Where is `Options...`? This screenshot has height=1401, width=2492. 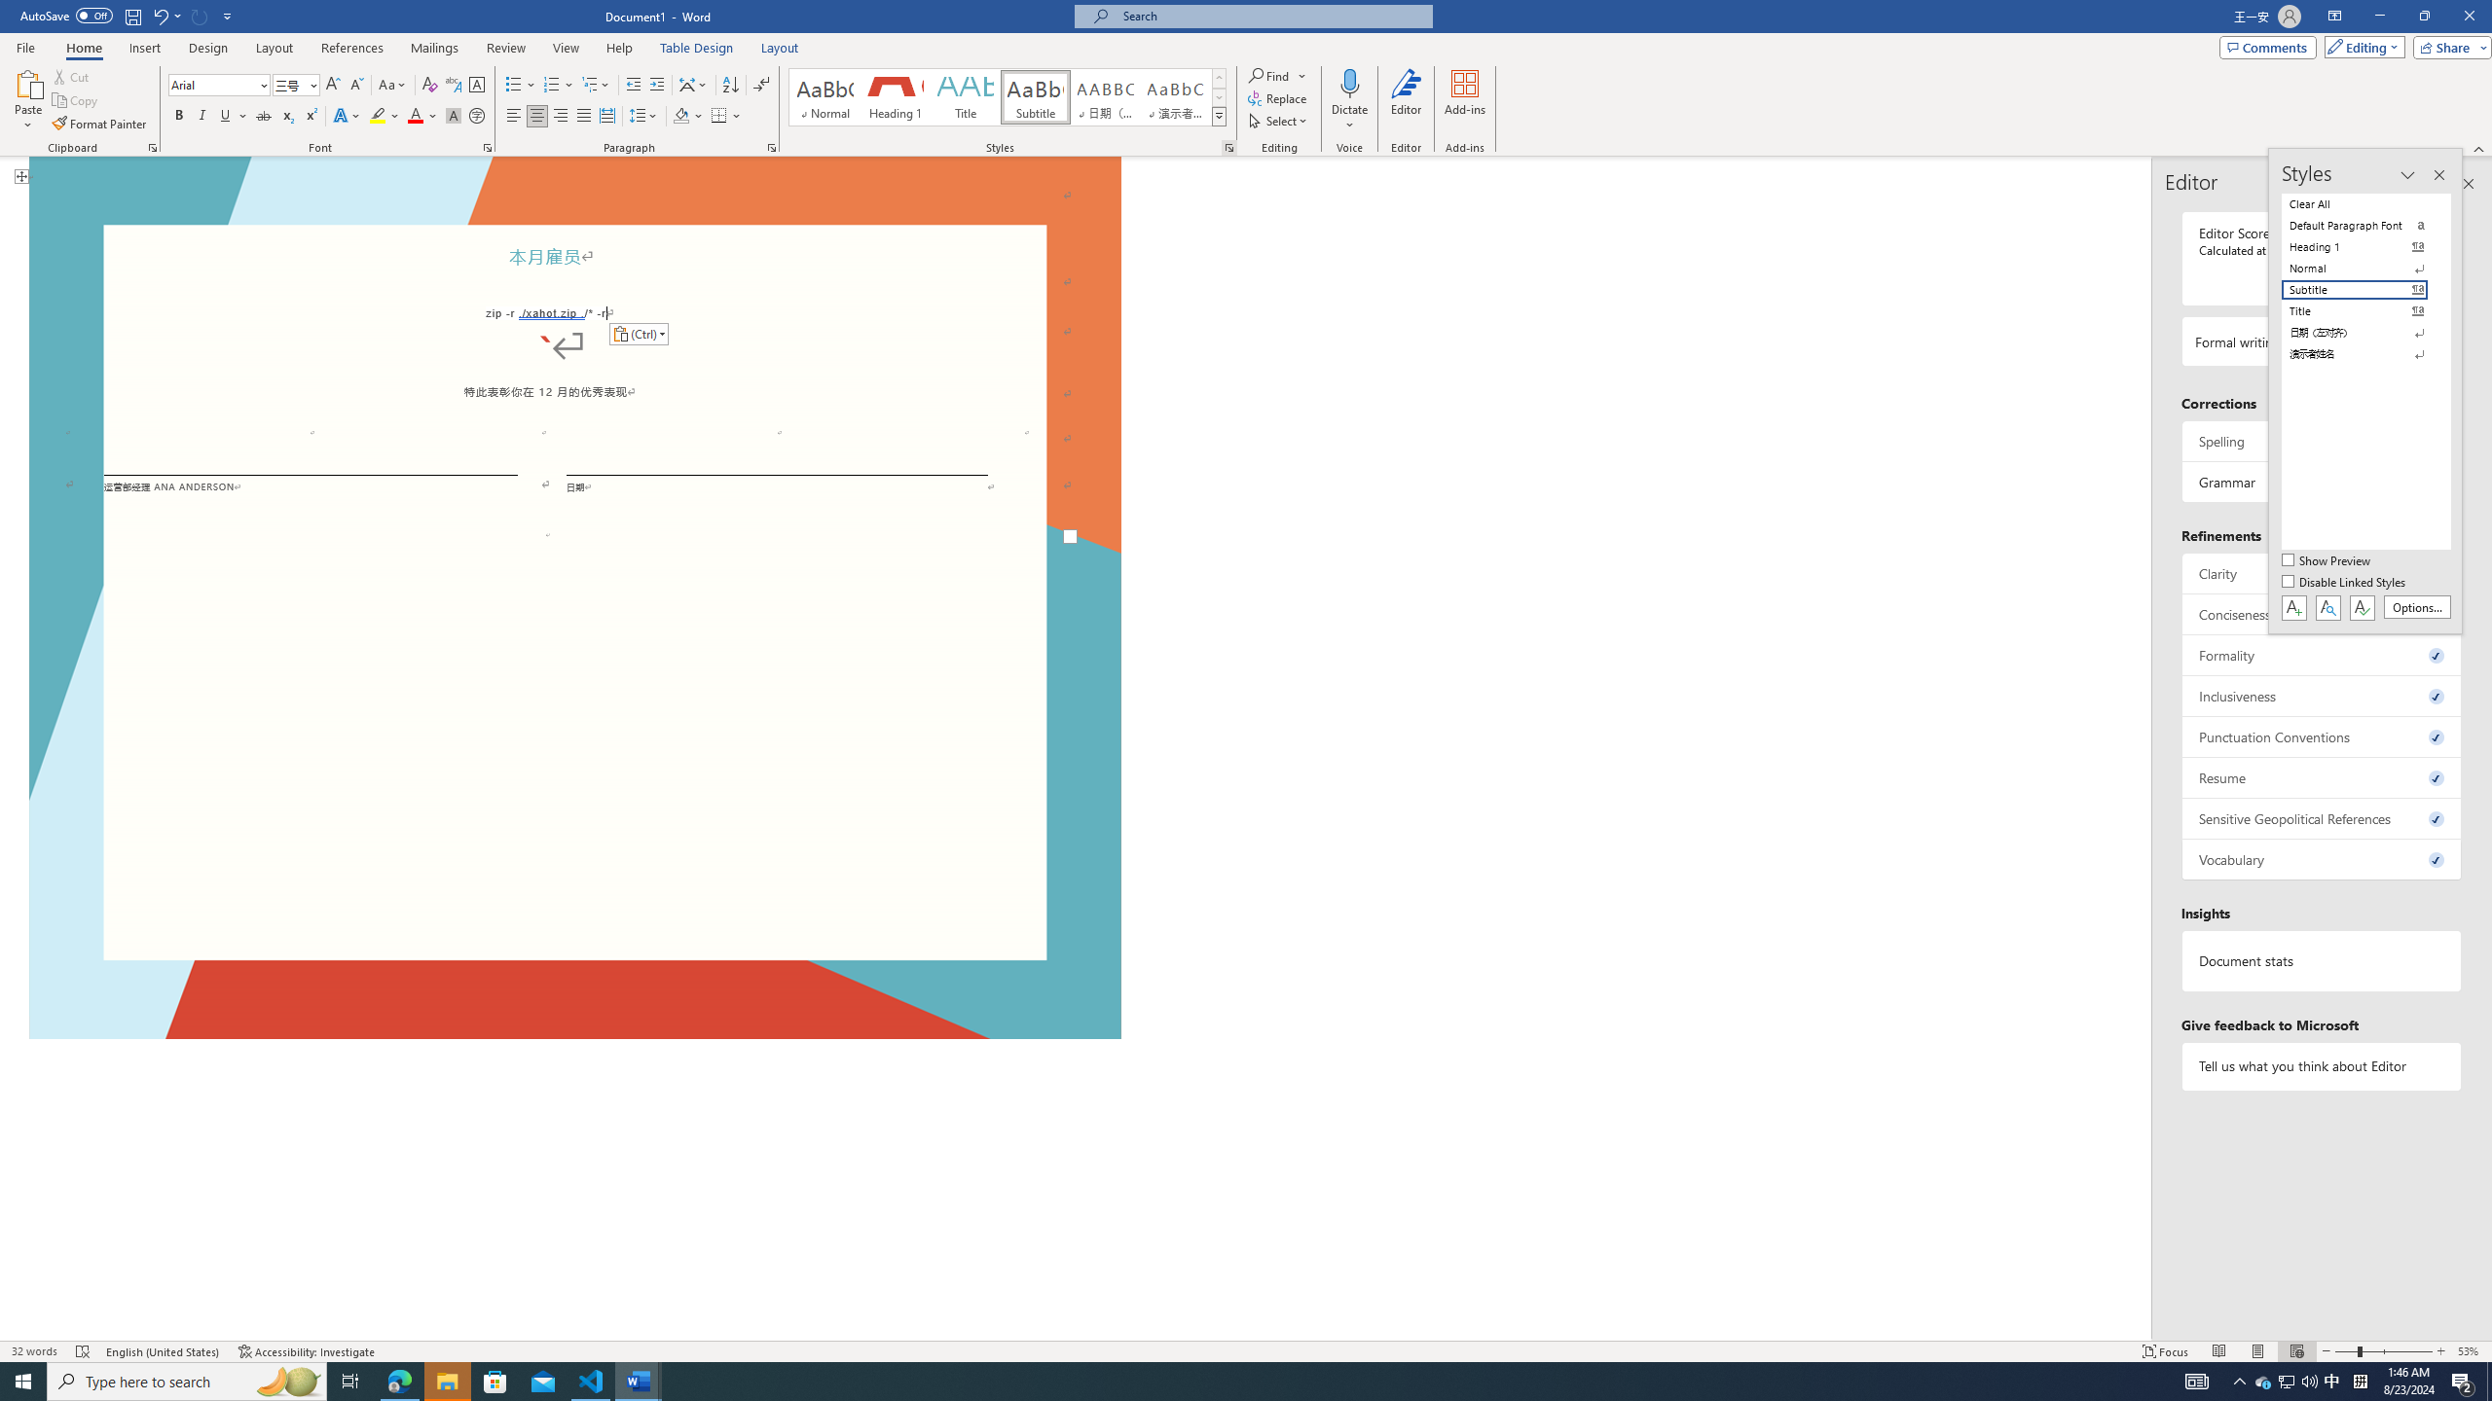 Options... is located at coordinates (2418, 607).